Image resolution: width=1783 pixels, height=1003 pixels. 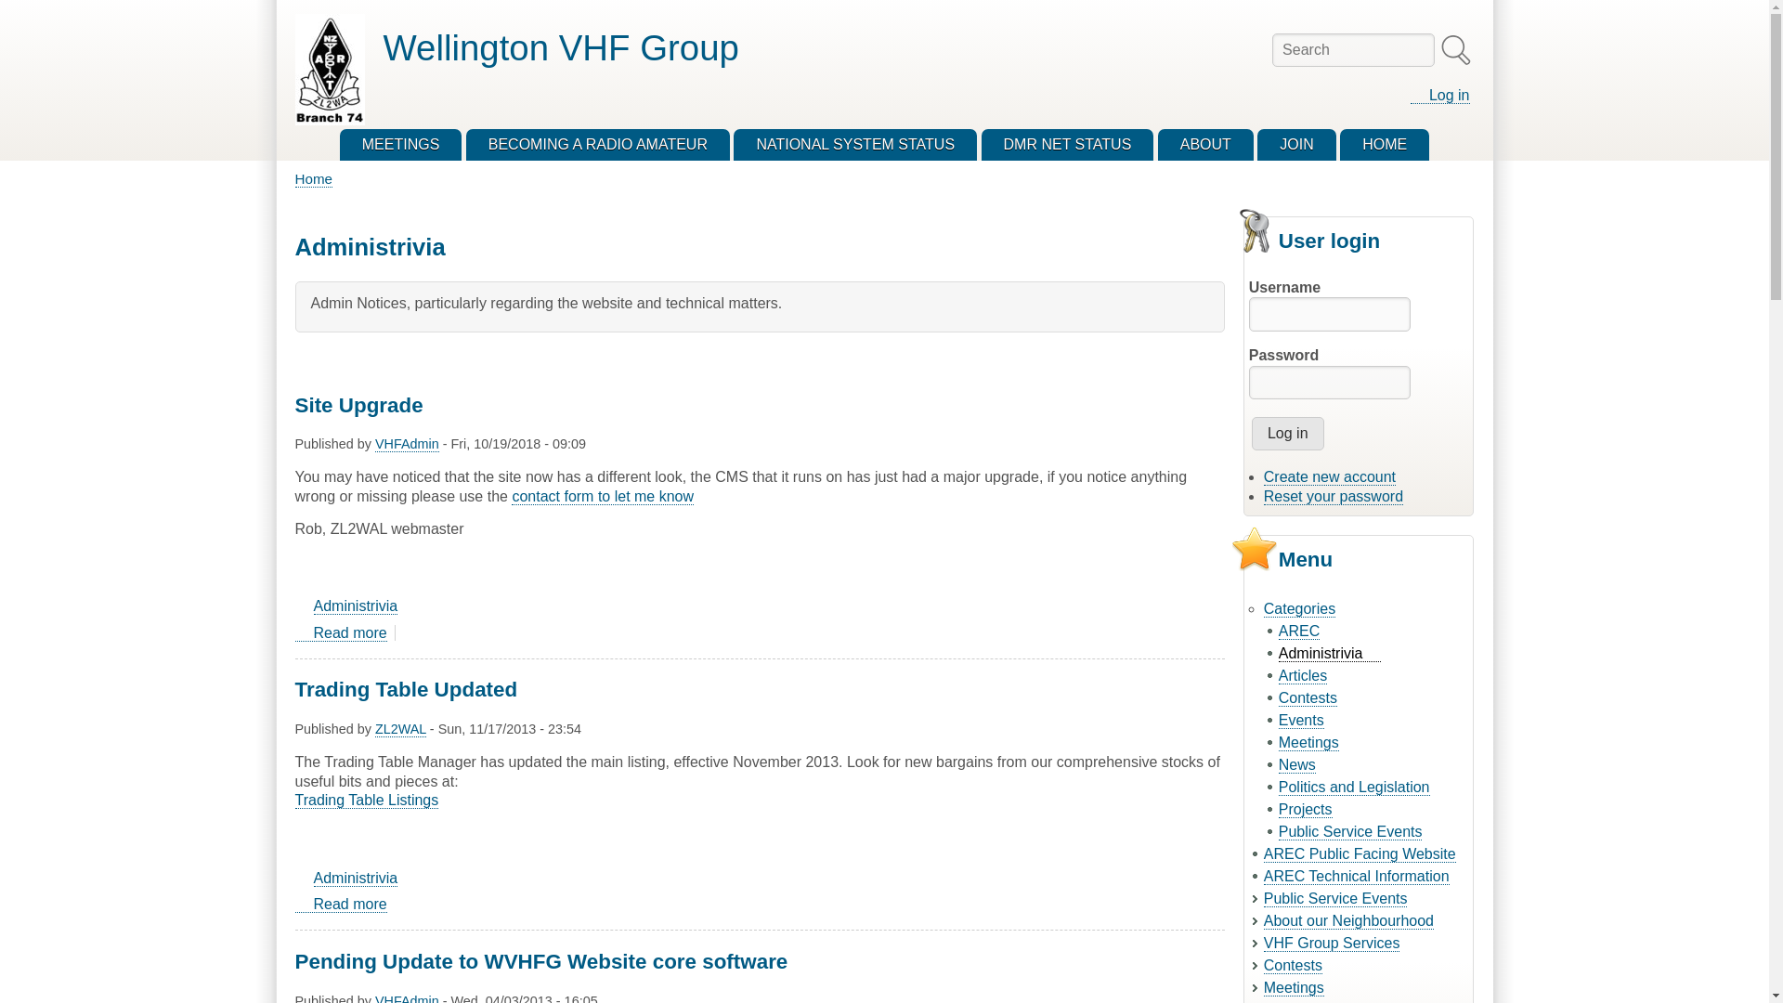 What do you see at coordinates (602, 496) in the screenshot?
I see `Enter the terms you wish to search for.` at bounding box center [602, 496].